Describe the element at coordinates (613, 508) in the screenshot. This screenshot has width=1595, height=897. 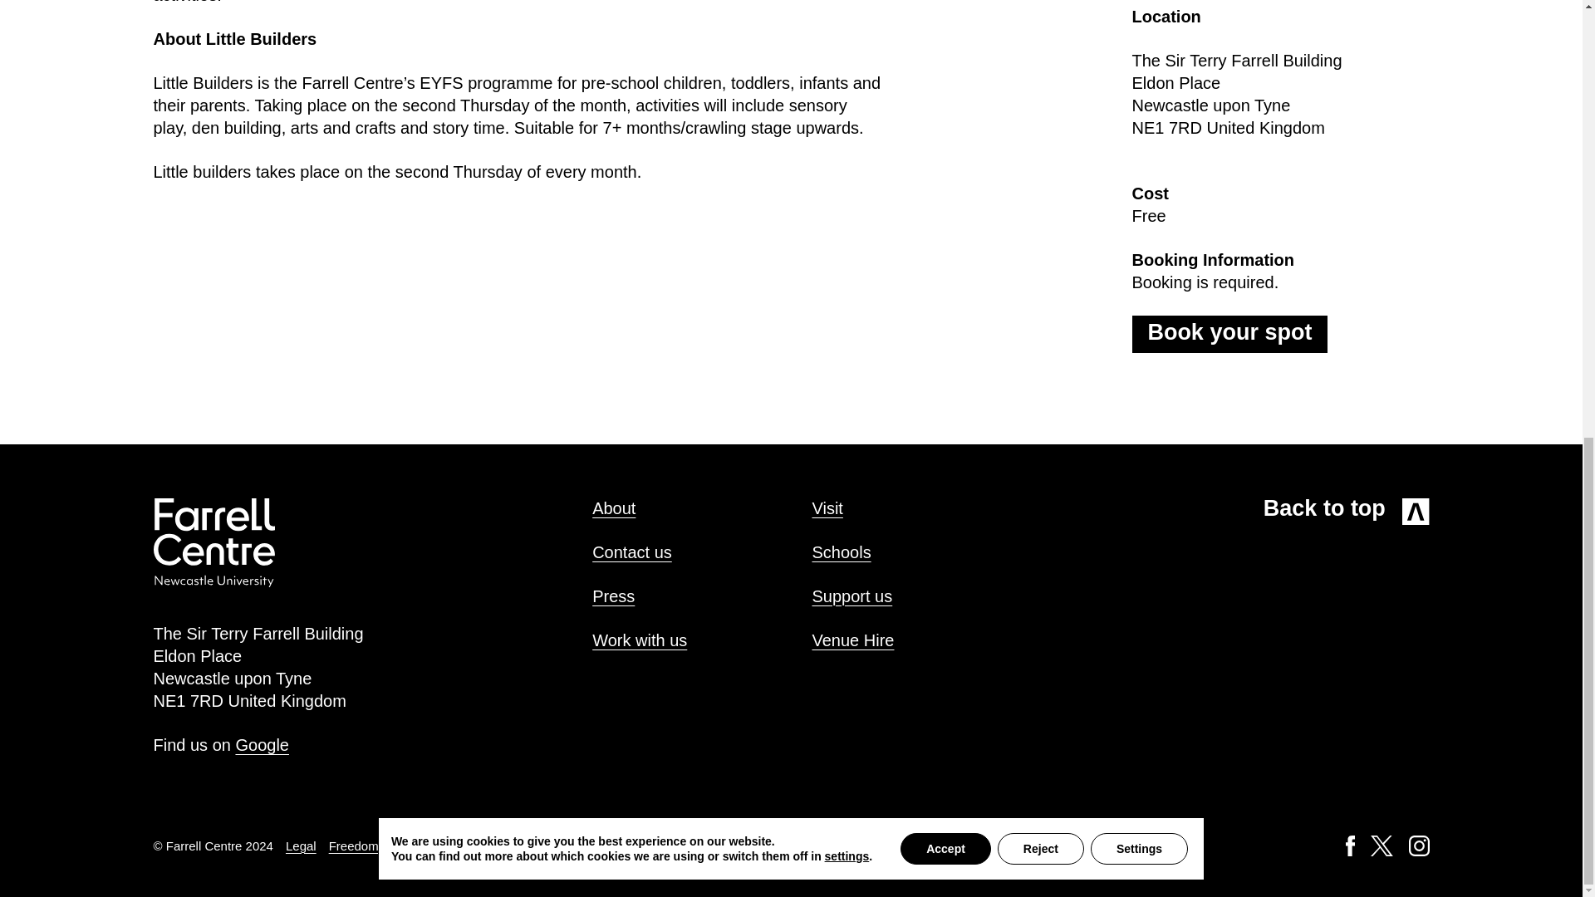
I see `About` at that location.